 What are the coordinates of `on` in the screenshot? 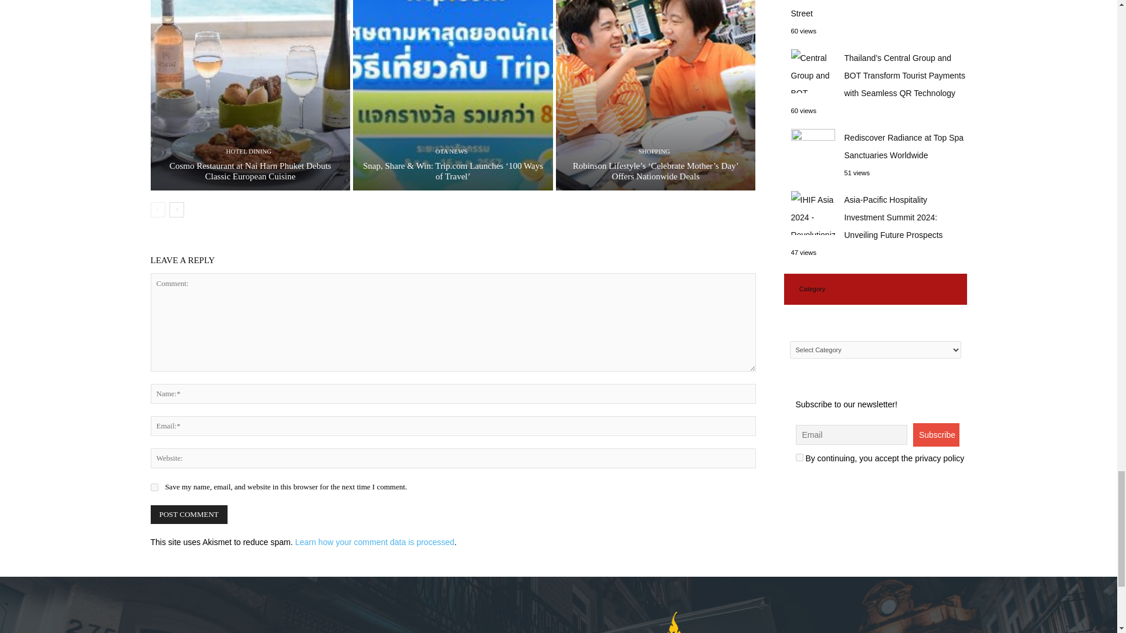 It's located at (799, 457).